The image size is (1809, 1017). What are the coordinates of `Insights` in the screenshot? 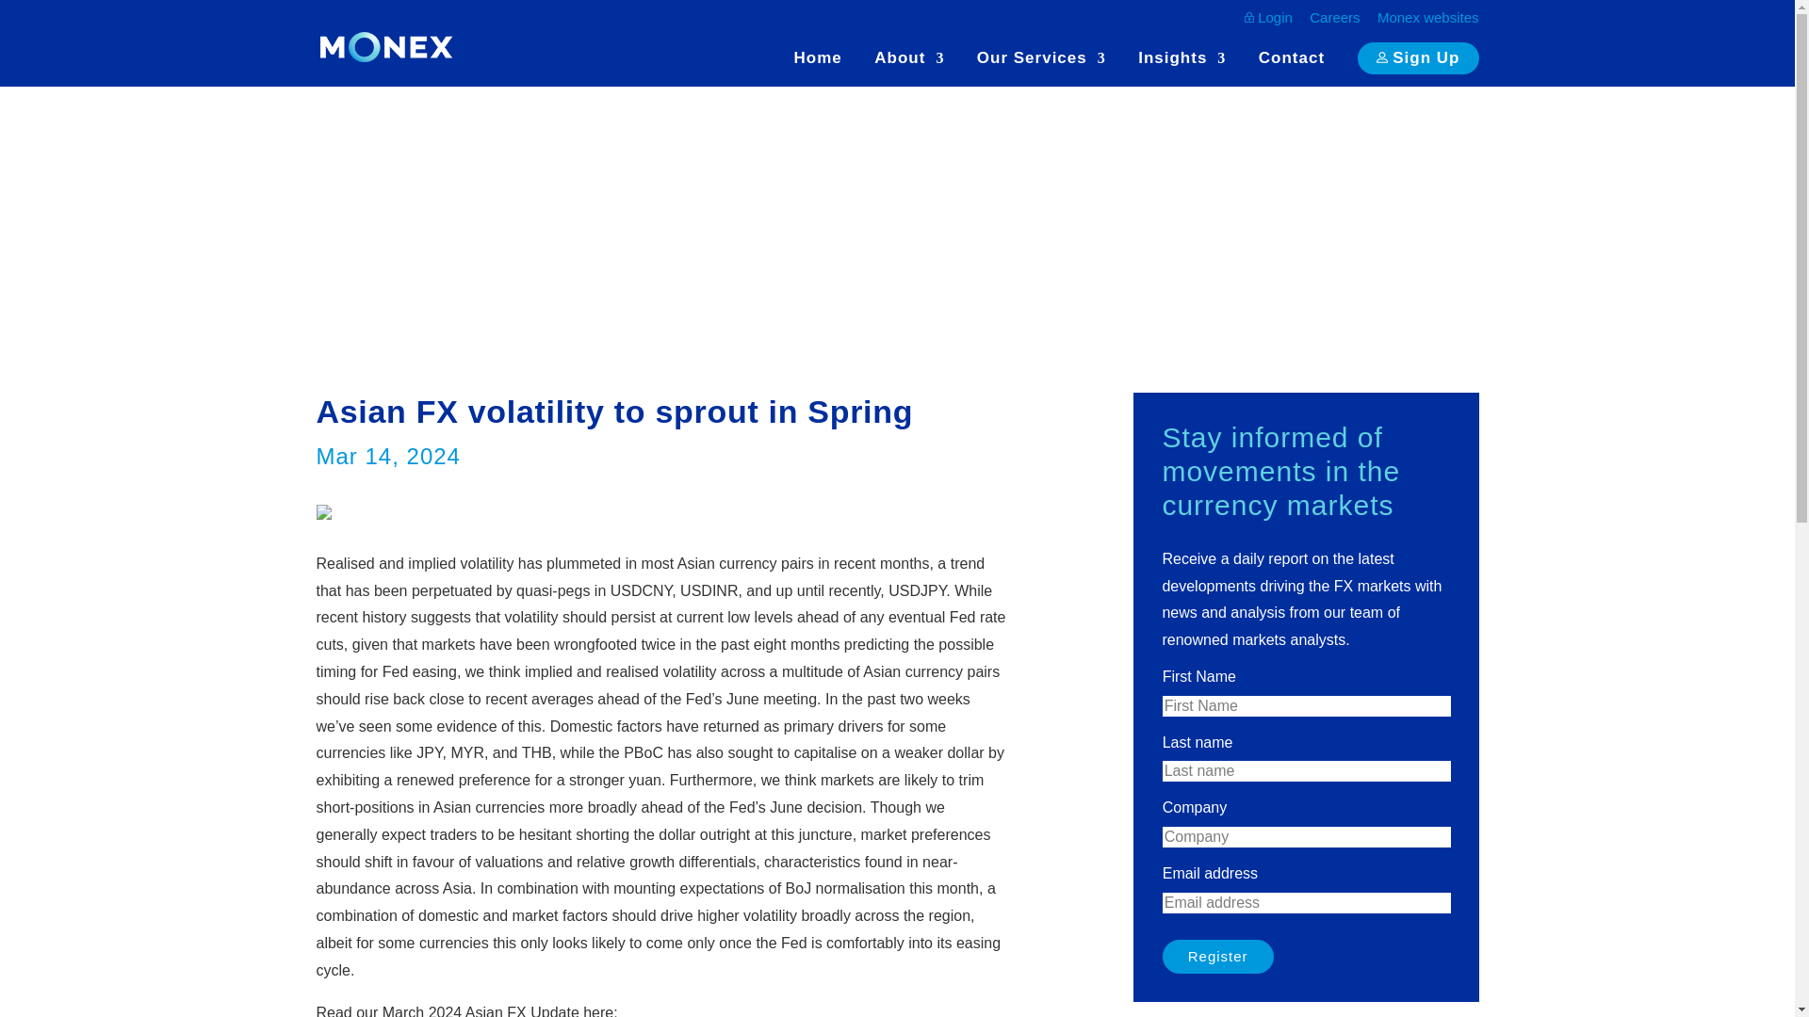 It's located at (1182, 68).